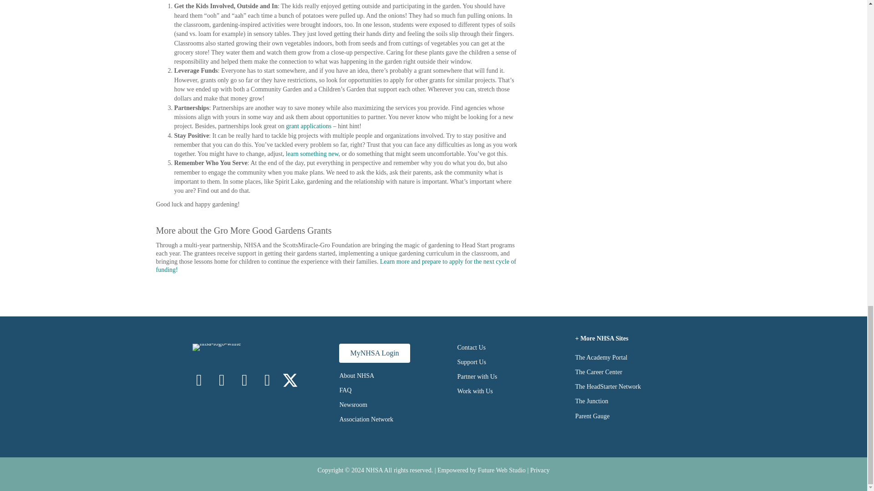 Image resolution: width=874 pixels, height=491 pixels. I want to click on YouTube, so click(267, 380).